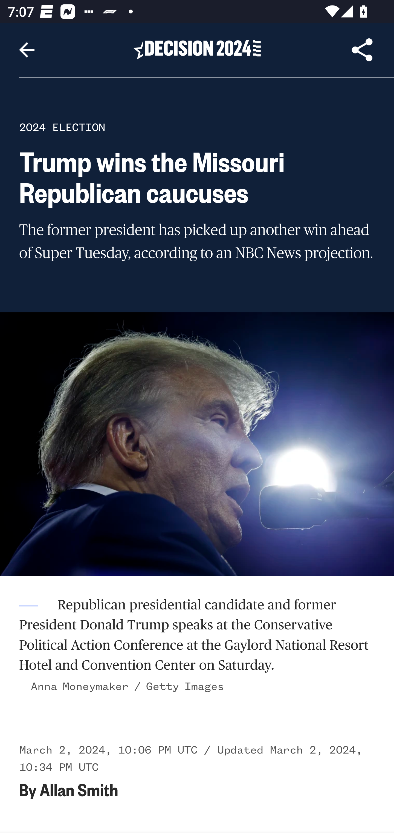 This screenshot has width=394, height=833. Describe the element at coordinates (197, 49) in the screenshot. I see `Header, Decision 2024` at that location.